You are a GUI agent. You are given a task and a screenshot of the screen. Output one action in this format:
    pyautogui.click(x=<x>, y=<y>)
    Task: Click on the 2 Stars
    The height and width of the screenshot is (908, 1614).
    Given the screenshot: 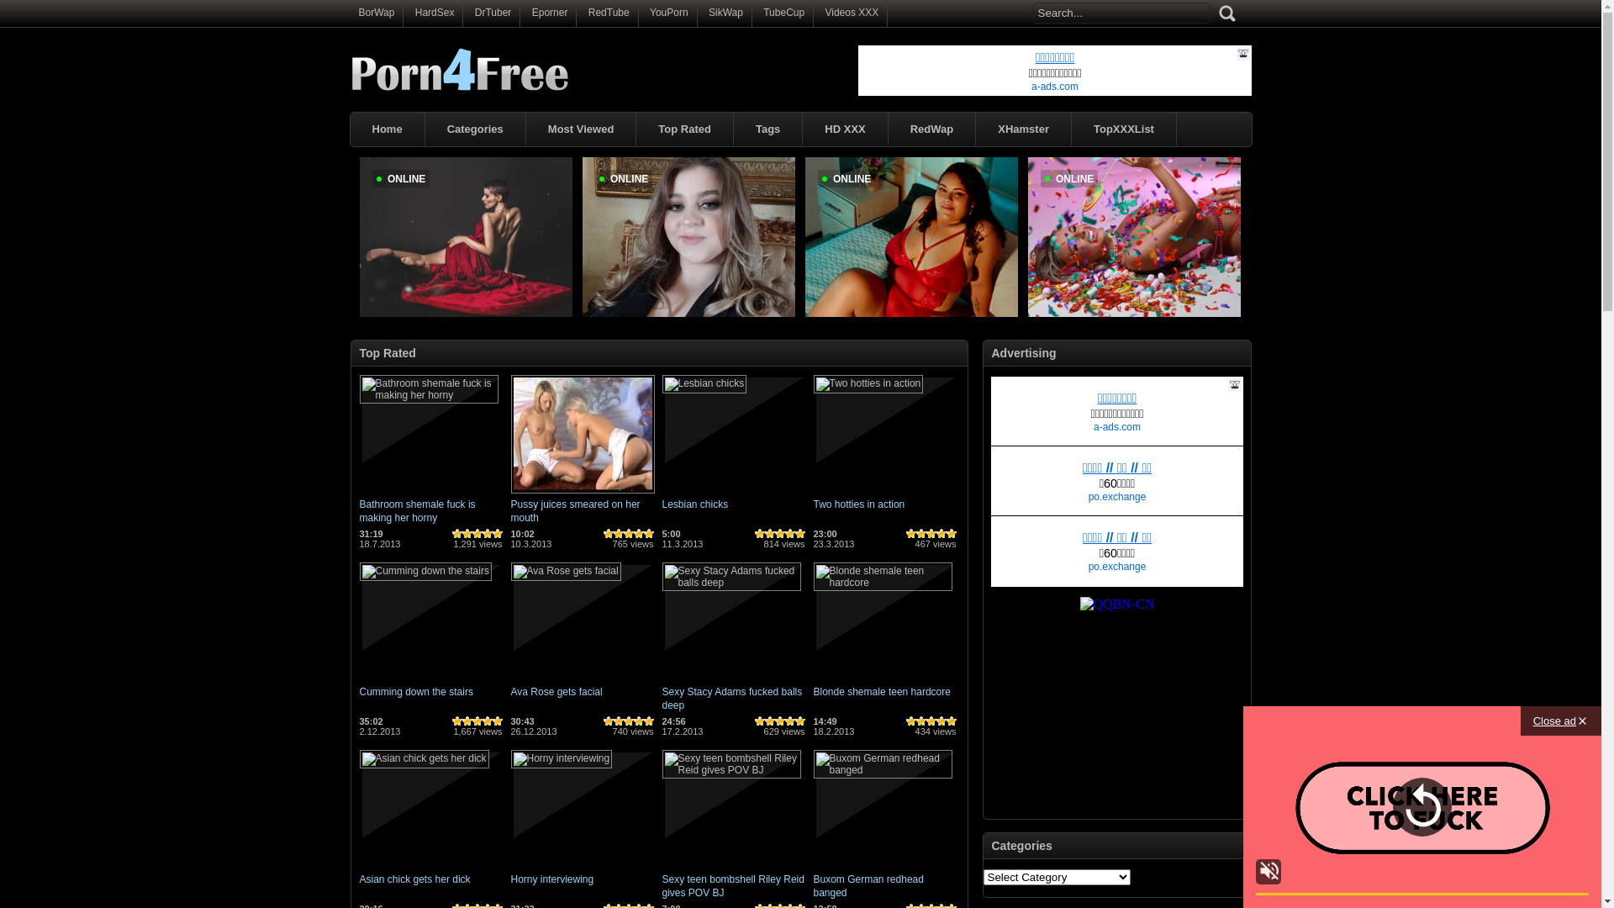 What is the action you would take?
    pyautogui.click(x=921, y=534)
    